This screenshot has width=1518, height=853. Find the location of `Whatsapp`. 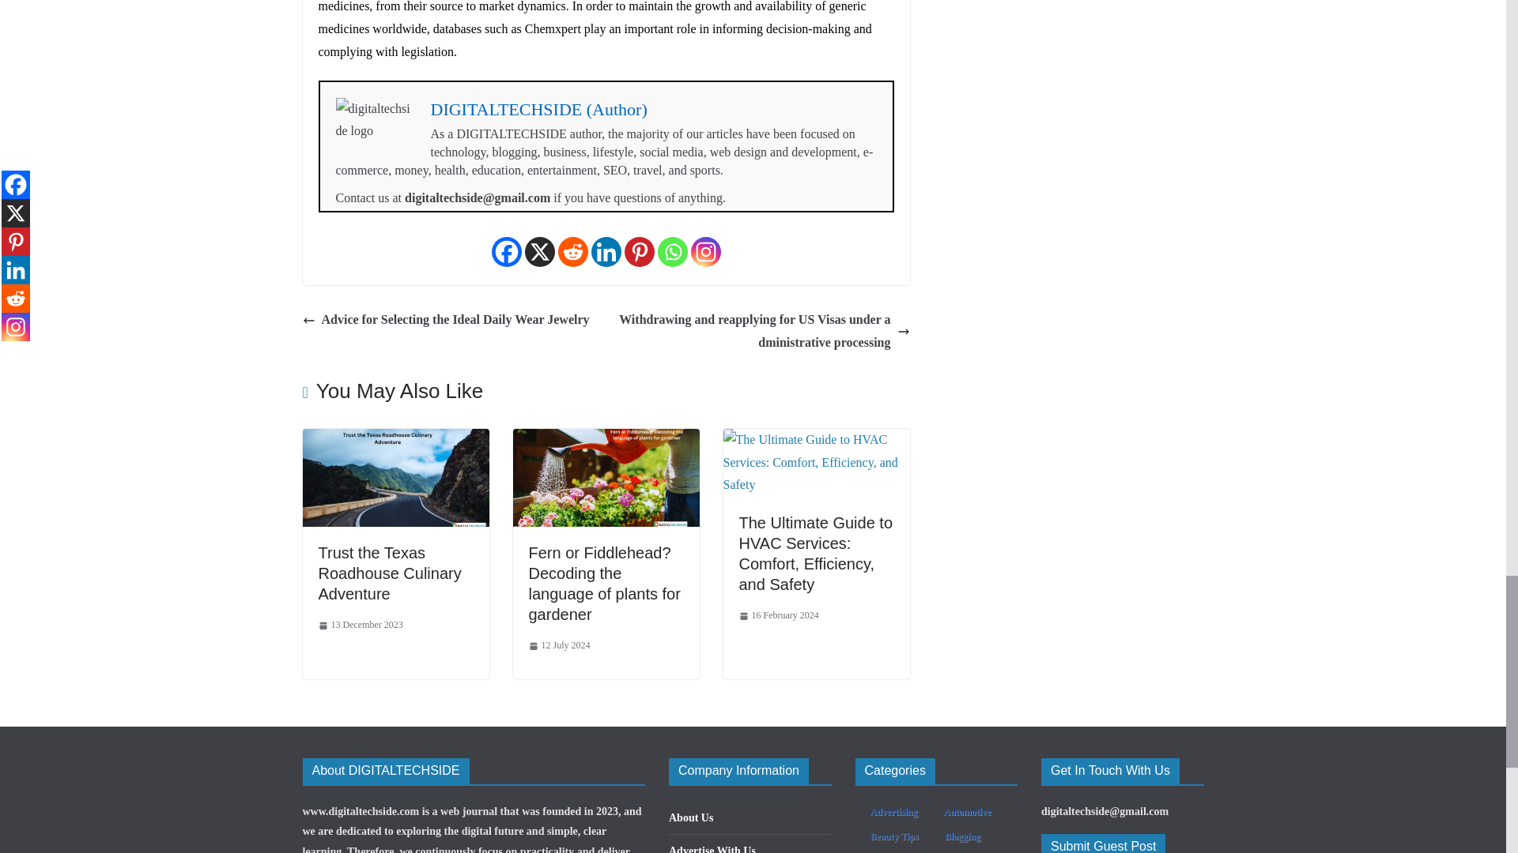

Whatsapp is located at coordinates (672, 252).